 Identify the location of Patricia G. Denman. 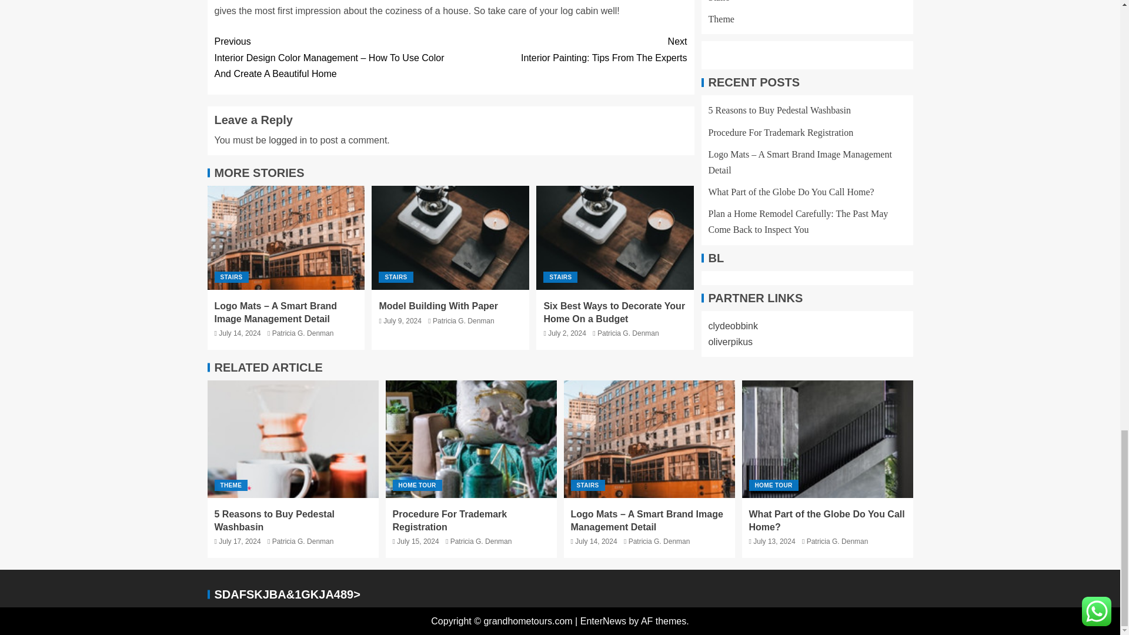
(463, 320).